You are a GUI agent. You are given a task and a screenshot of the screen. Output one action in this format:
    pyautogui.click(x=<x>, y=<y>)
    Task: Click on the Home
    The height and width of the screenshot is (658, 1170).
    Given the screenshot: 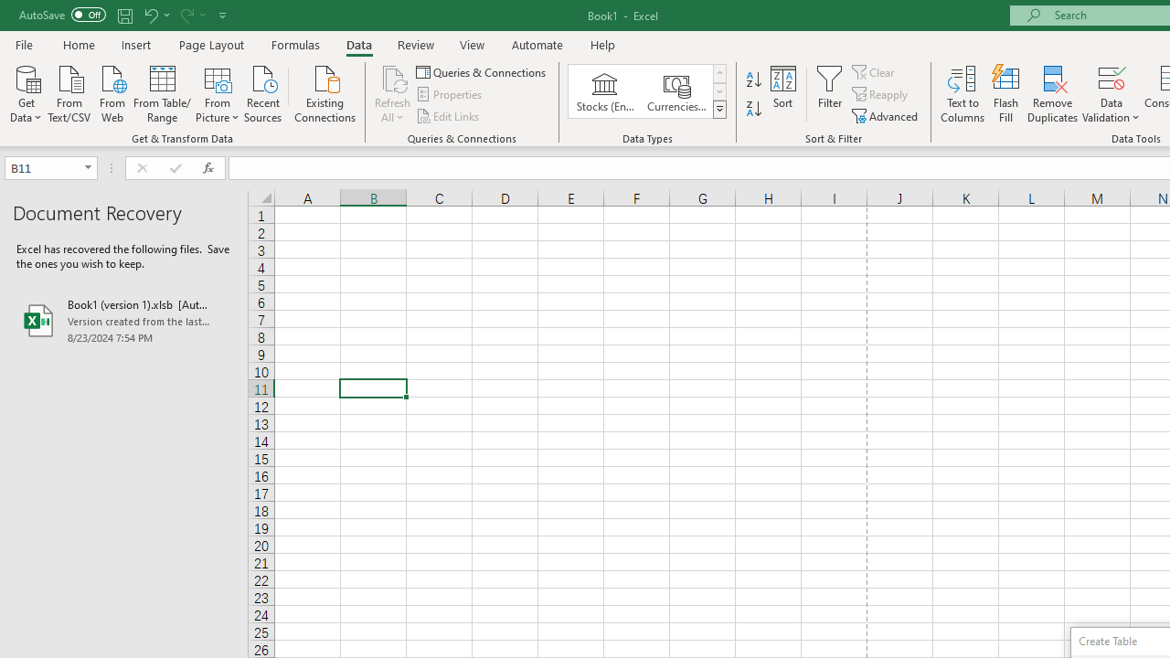 What is the action you would take?
    pyautogui.click(x=79, y=44)
    